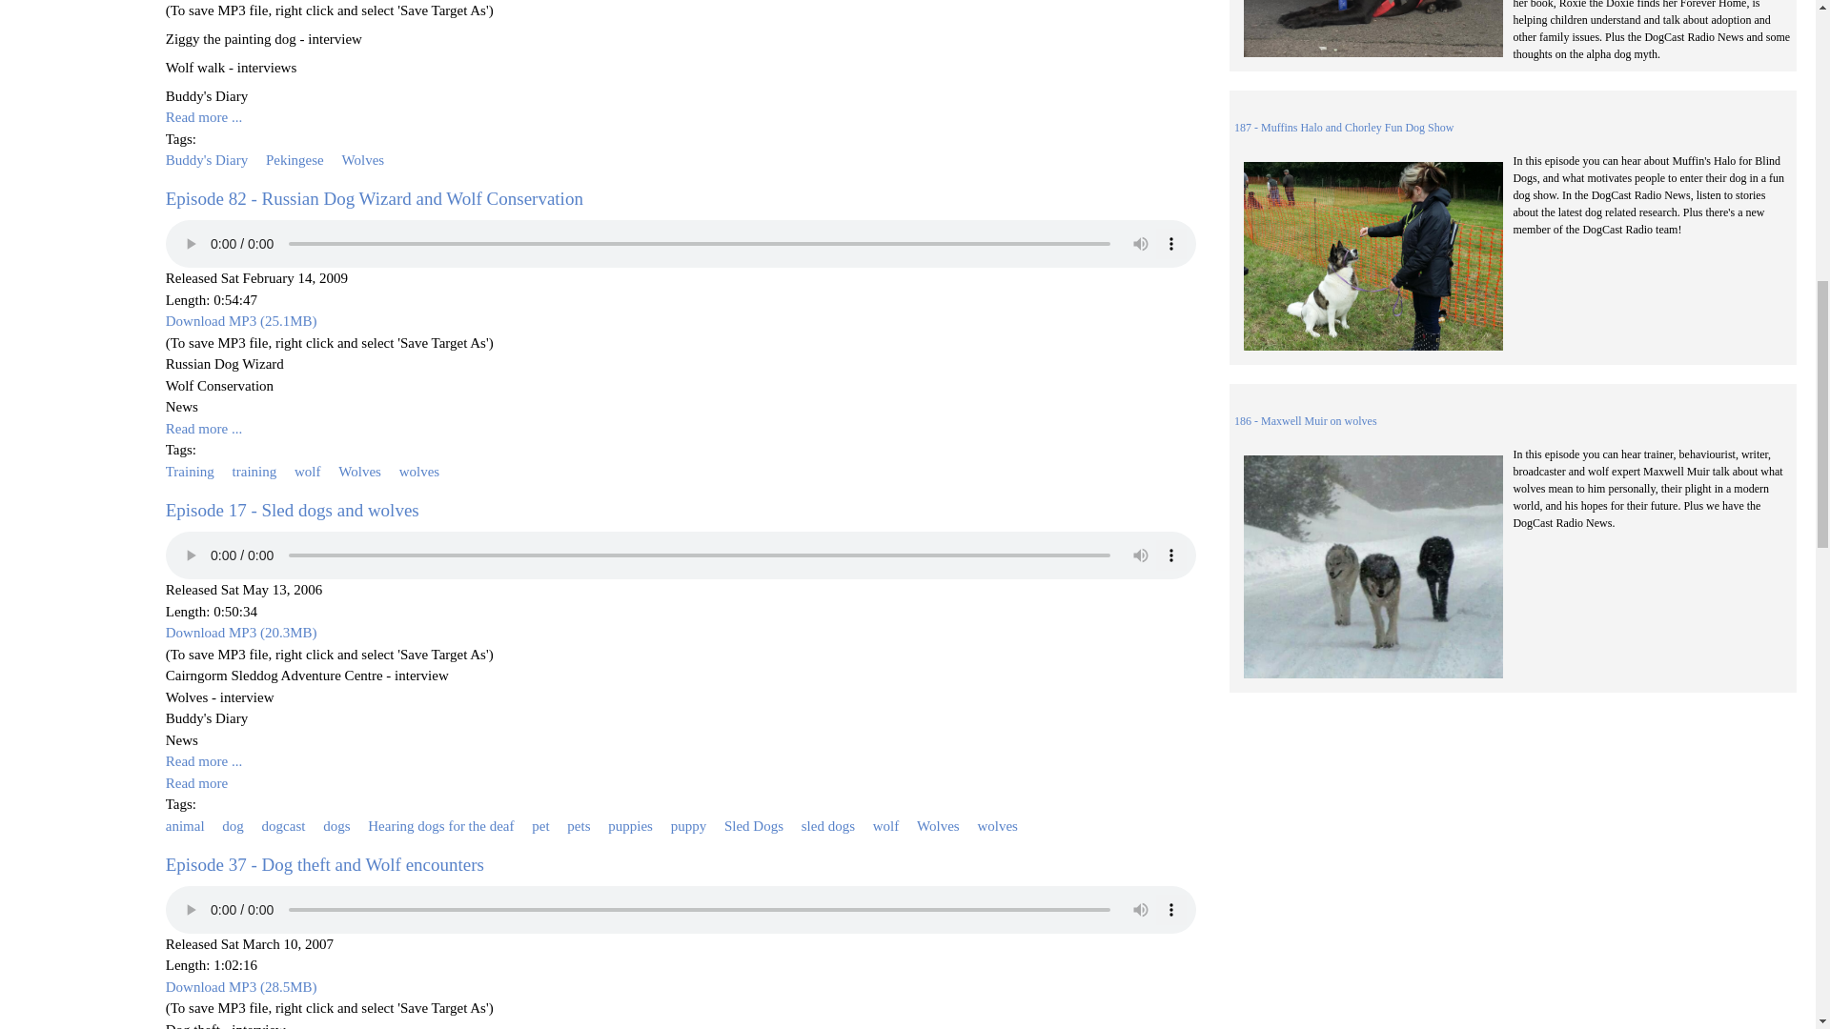 The height and width of the screenshot is (1029, 1830). I want to click on training, so click(254, 472).